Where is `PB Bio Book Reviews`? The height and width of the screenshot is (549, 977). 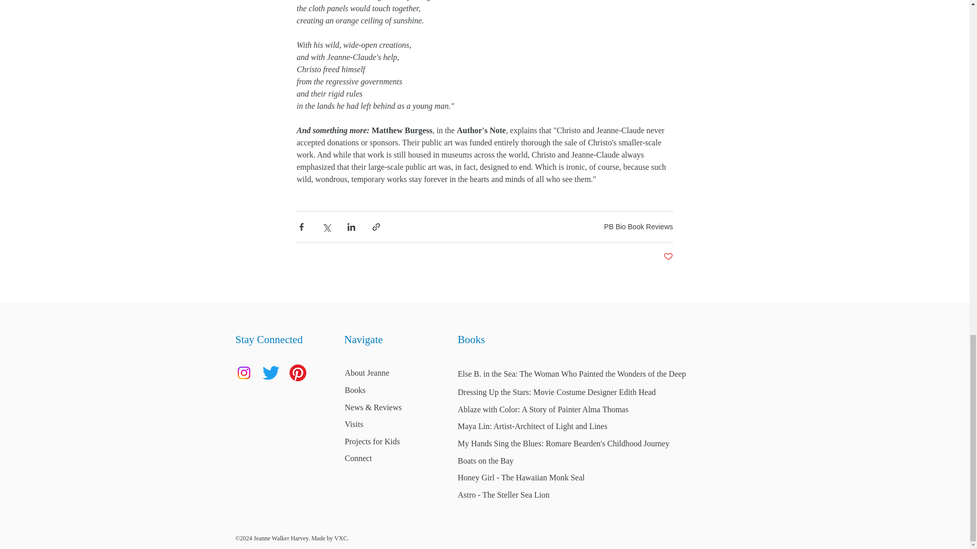 PB Bio Book Reviews is located at coordinates (638, 227).